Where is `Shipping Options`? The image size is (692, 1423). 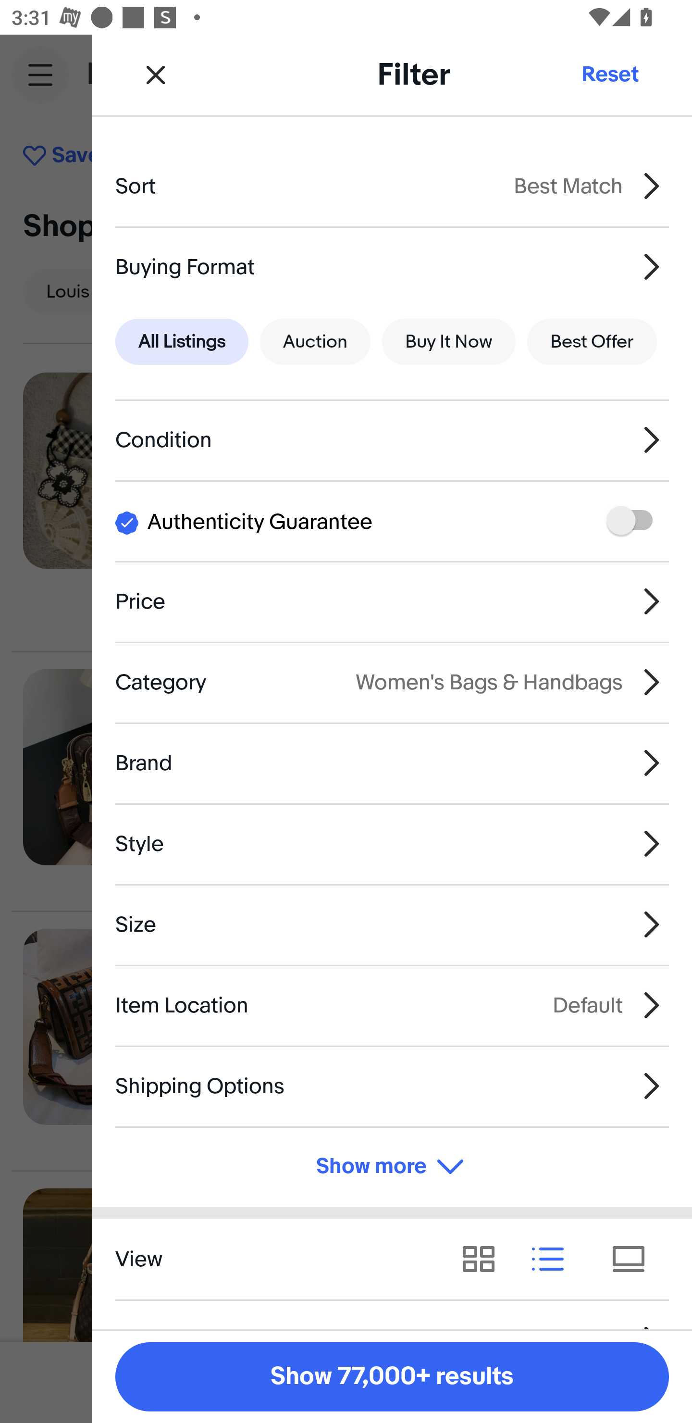 Shipping Options is located at coordinates (392, 1086).